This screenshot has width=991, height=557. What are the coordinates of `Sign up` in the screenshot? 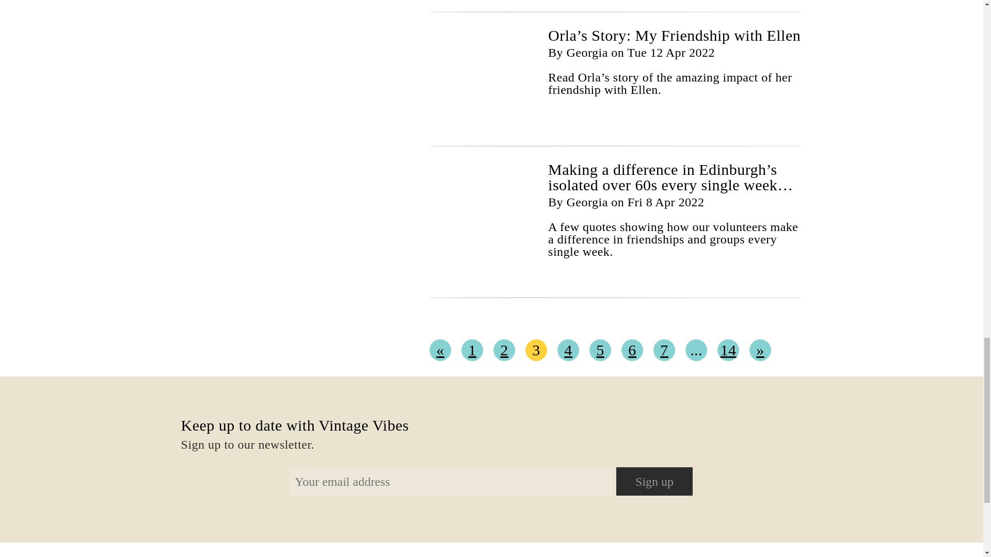 It's located at (654, 482).